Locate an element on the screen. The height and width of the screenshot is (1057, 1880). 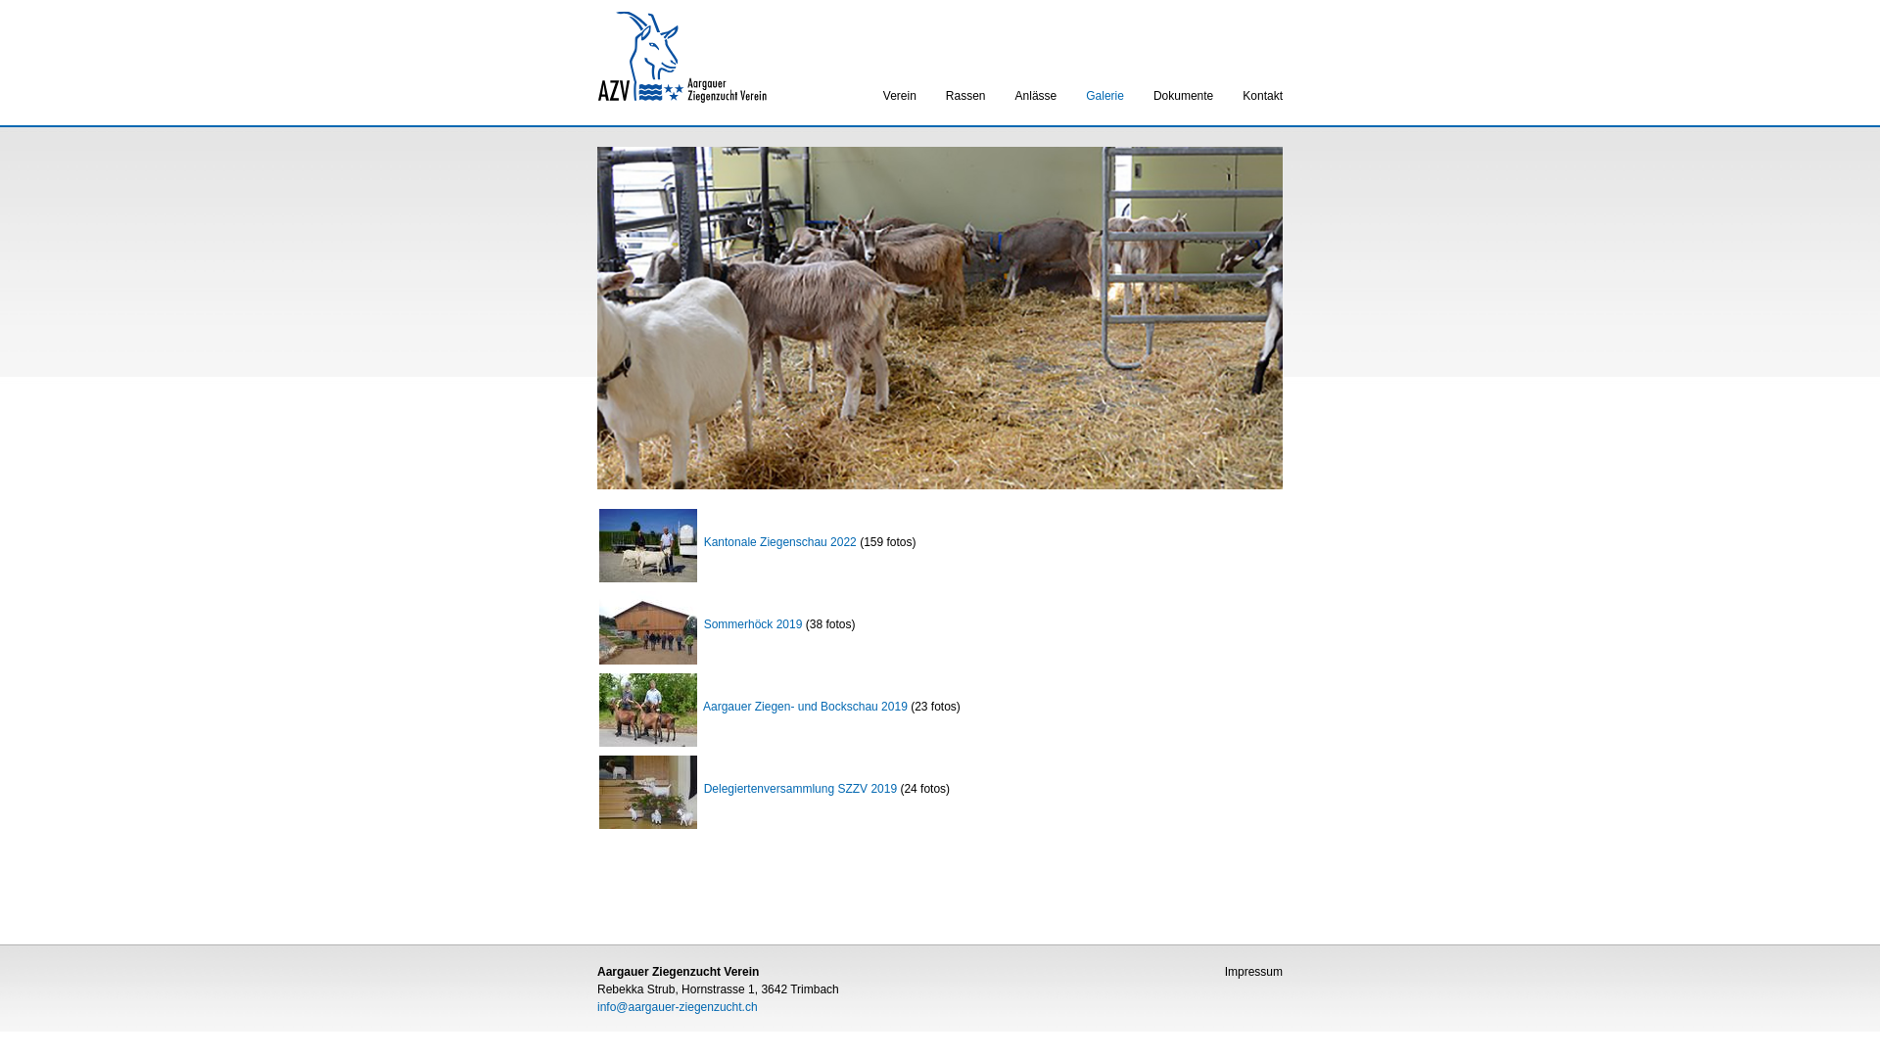
Impressum is located at coordinates (1253, 972).